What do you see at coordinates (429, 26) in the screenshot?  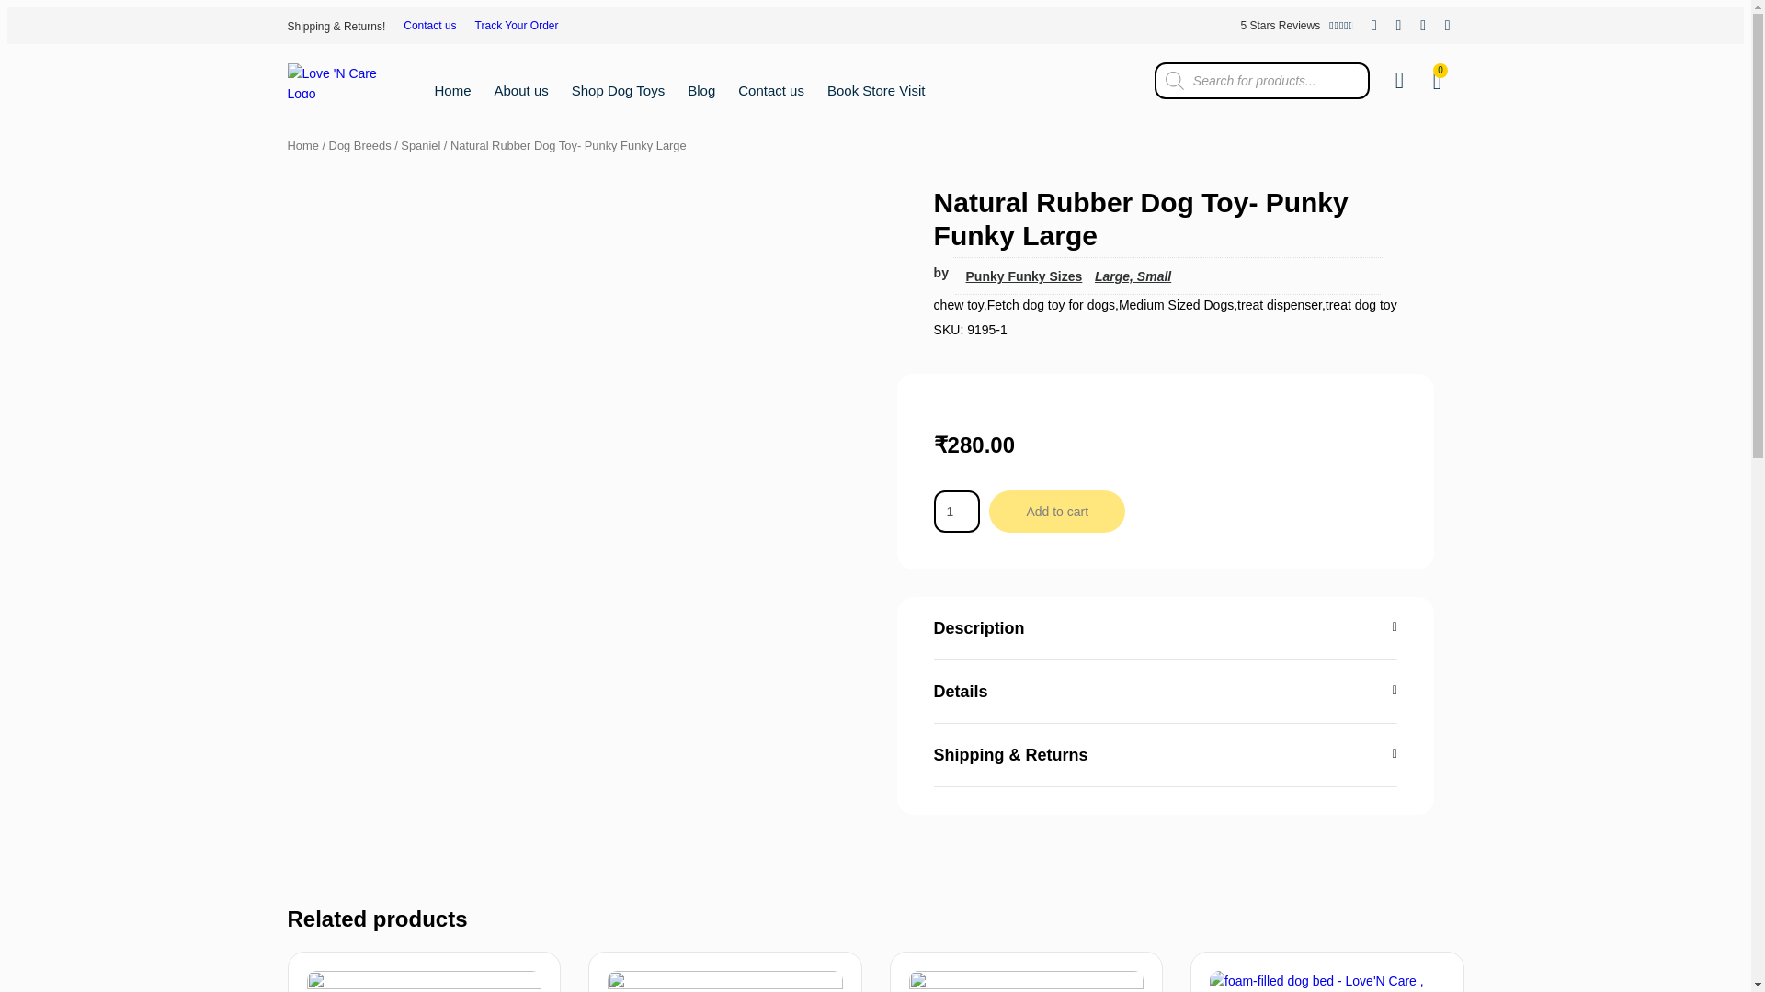 I see `Contact us` at bounding box center [429, 26].